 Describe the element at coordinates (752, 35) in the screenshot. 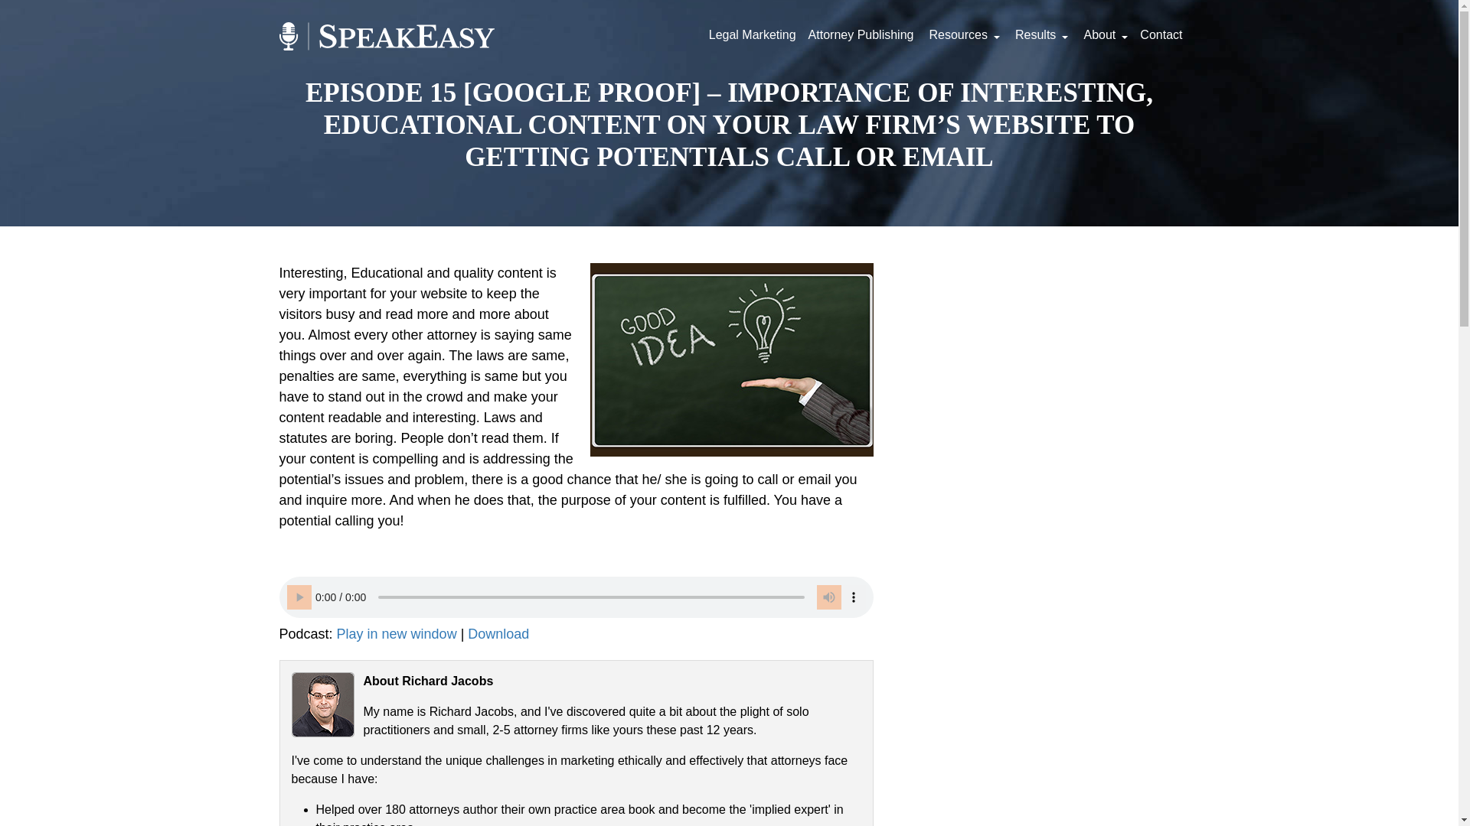

I see `Legal Marketing` at that location.